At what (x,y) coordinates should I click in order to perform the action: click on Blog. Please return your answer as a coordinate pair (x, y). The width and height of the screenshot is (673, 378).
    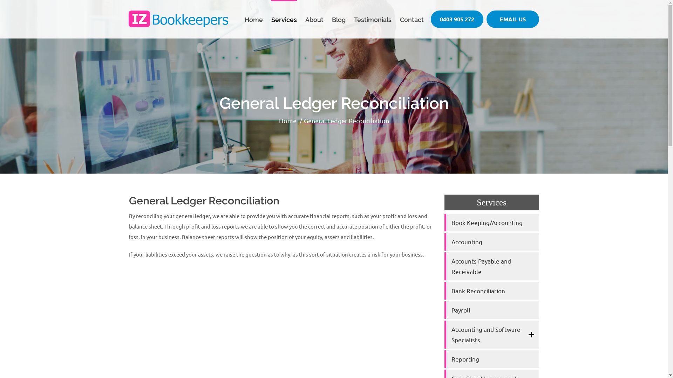
    Looking at the image, I should click on (339, 19).